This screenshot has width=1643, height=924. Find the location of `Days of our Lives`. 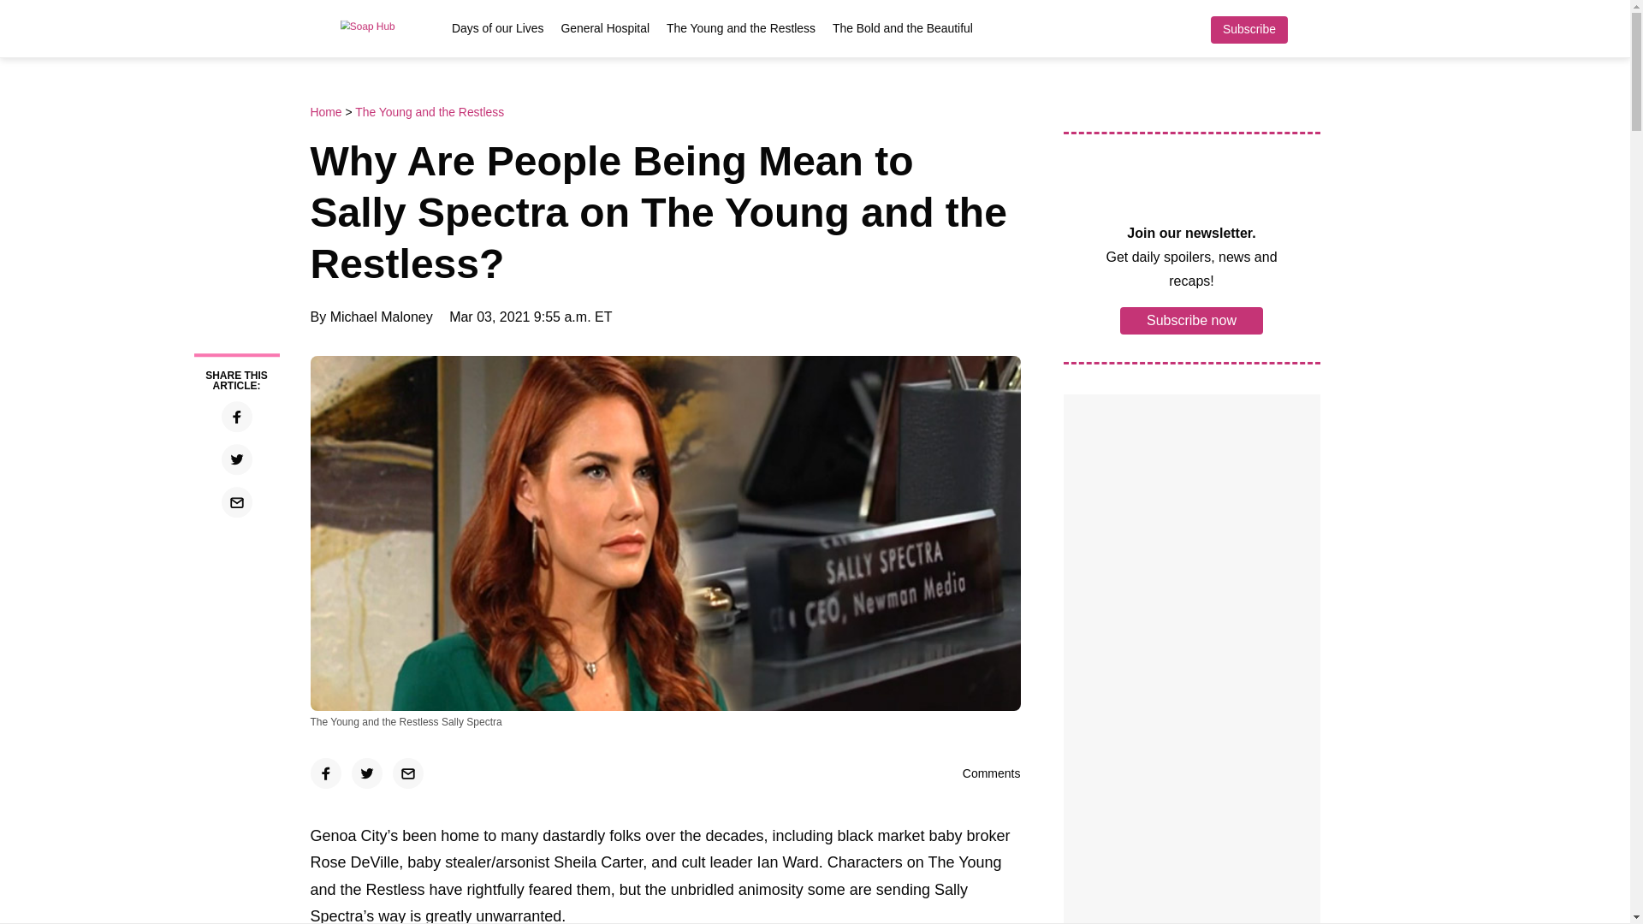

Days of our Lives is located at coordinates (498, 27).